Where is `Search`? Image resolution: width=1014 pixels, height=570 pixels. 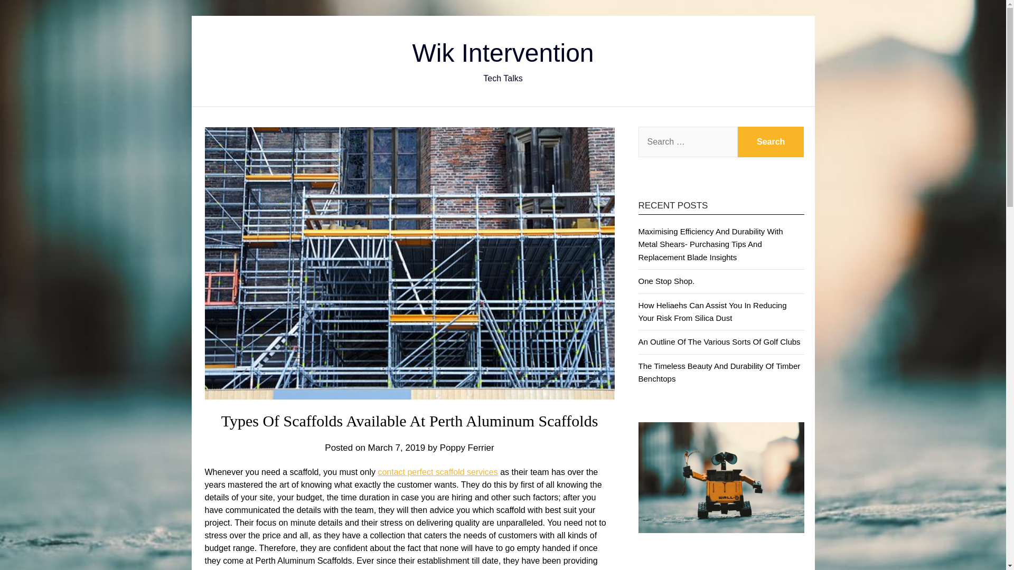 Search is located at coordinates (771, 141).